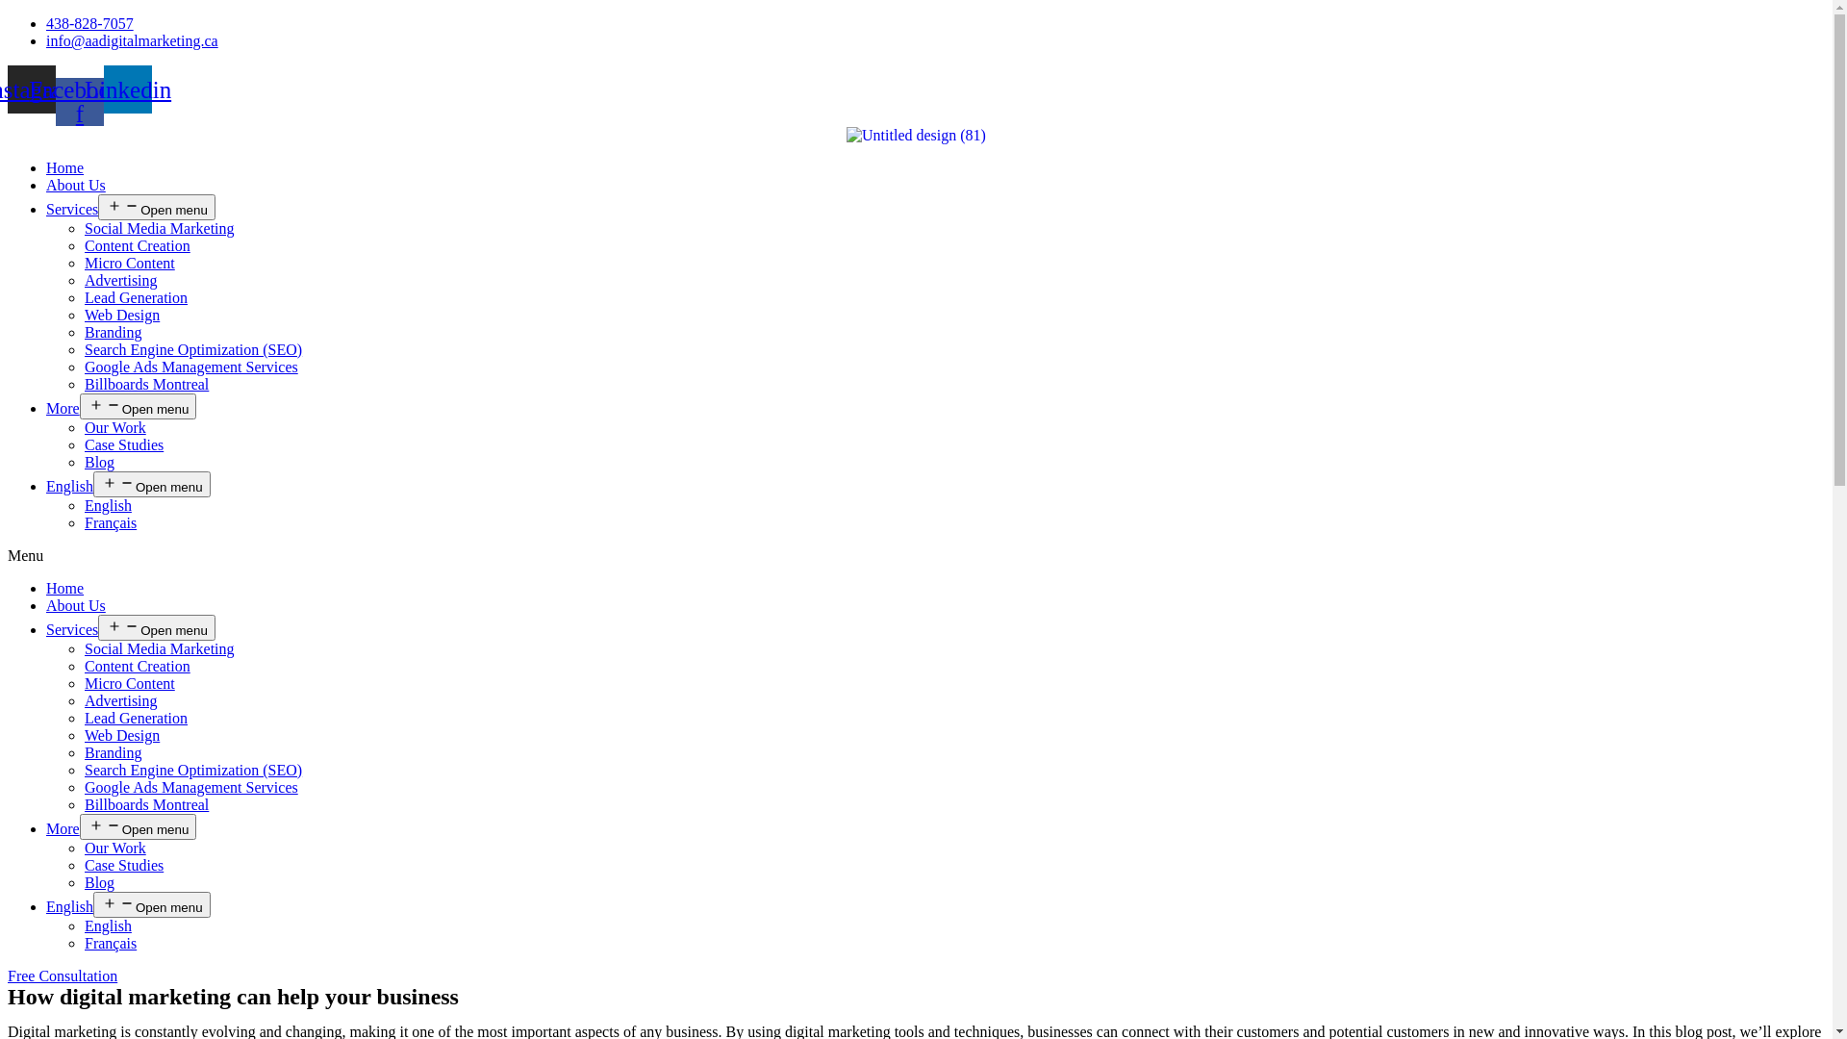 The height and width of the screenshot is (1039, 1847). I want to click on More, so click(63, 408).